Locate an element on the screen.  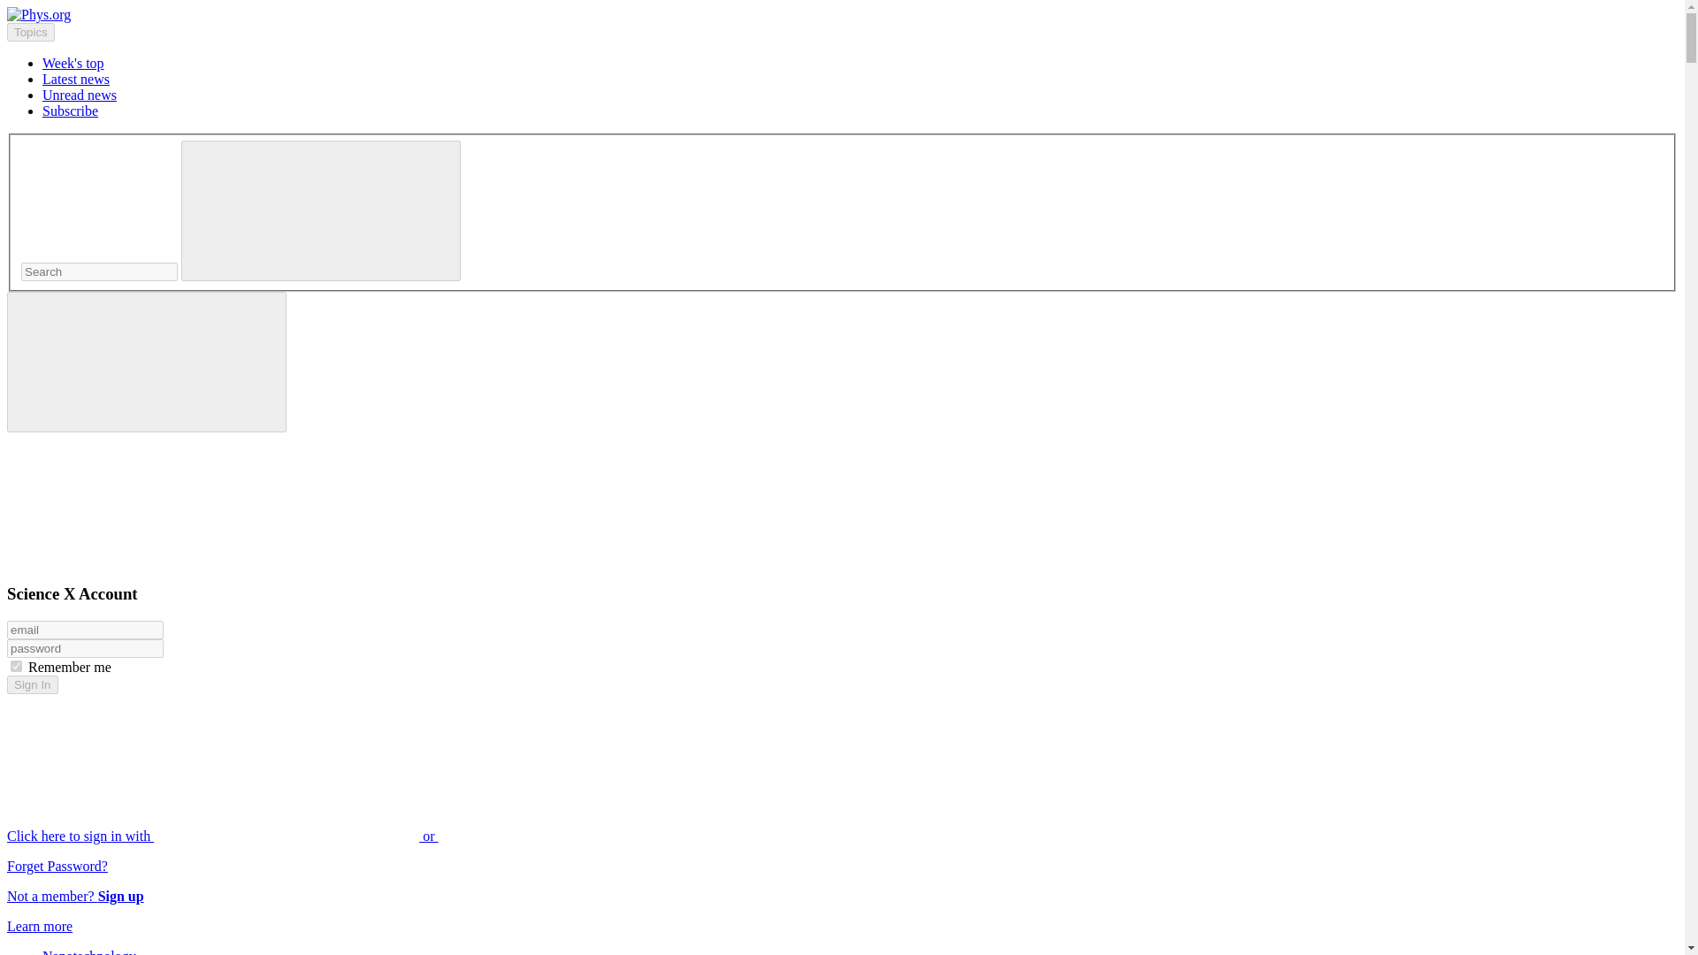
Learn more is located at coordinates (39, 926).